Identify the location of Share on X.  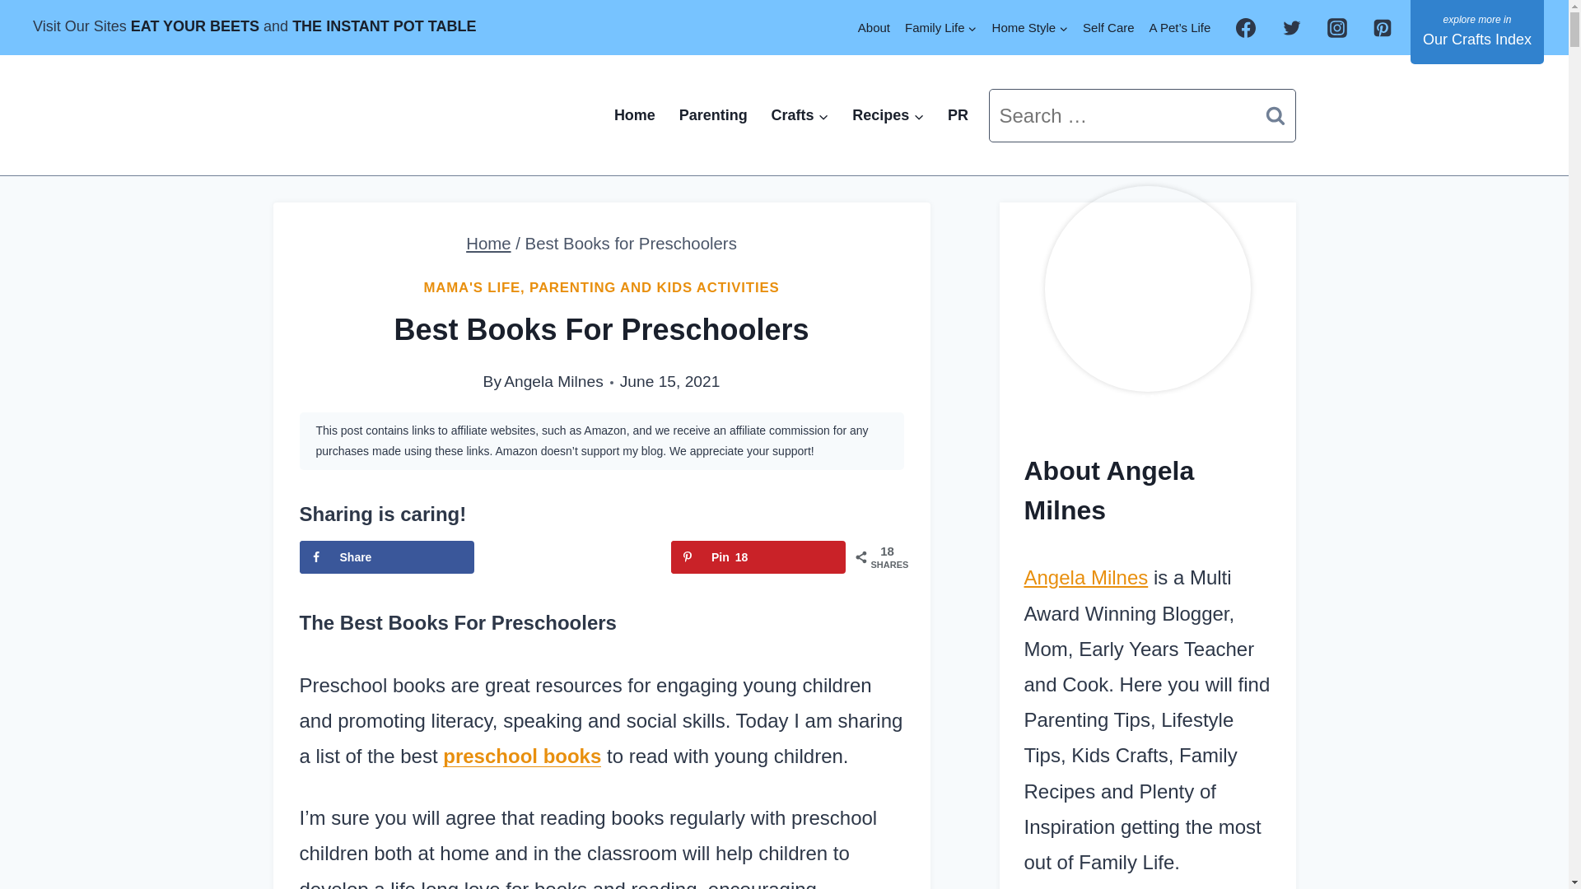
(958, 115).